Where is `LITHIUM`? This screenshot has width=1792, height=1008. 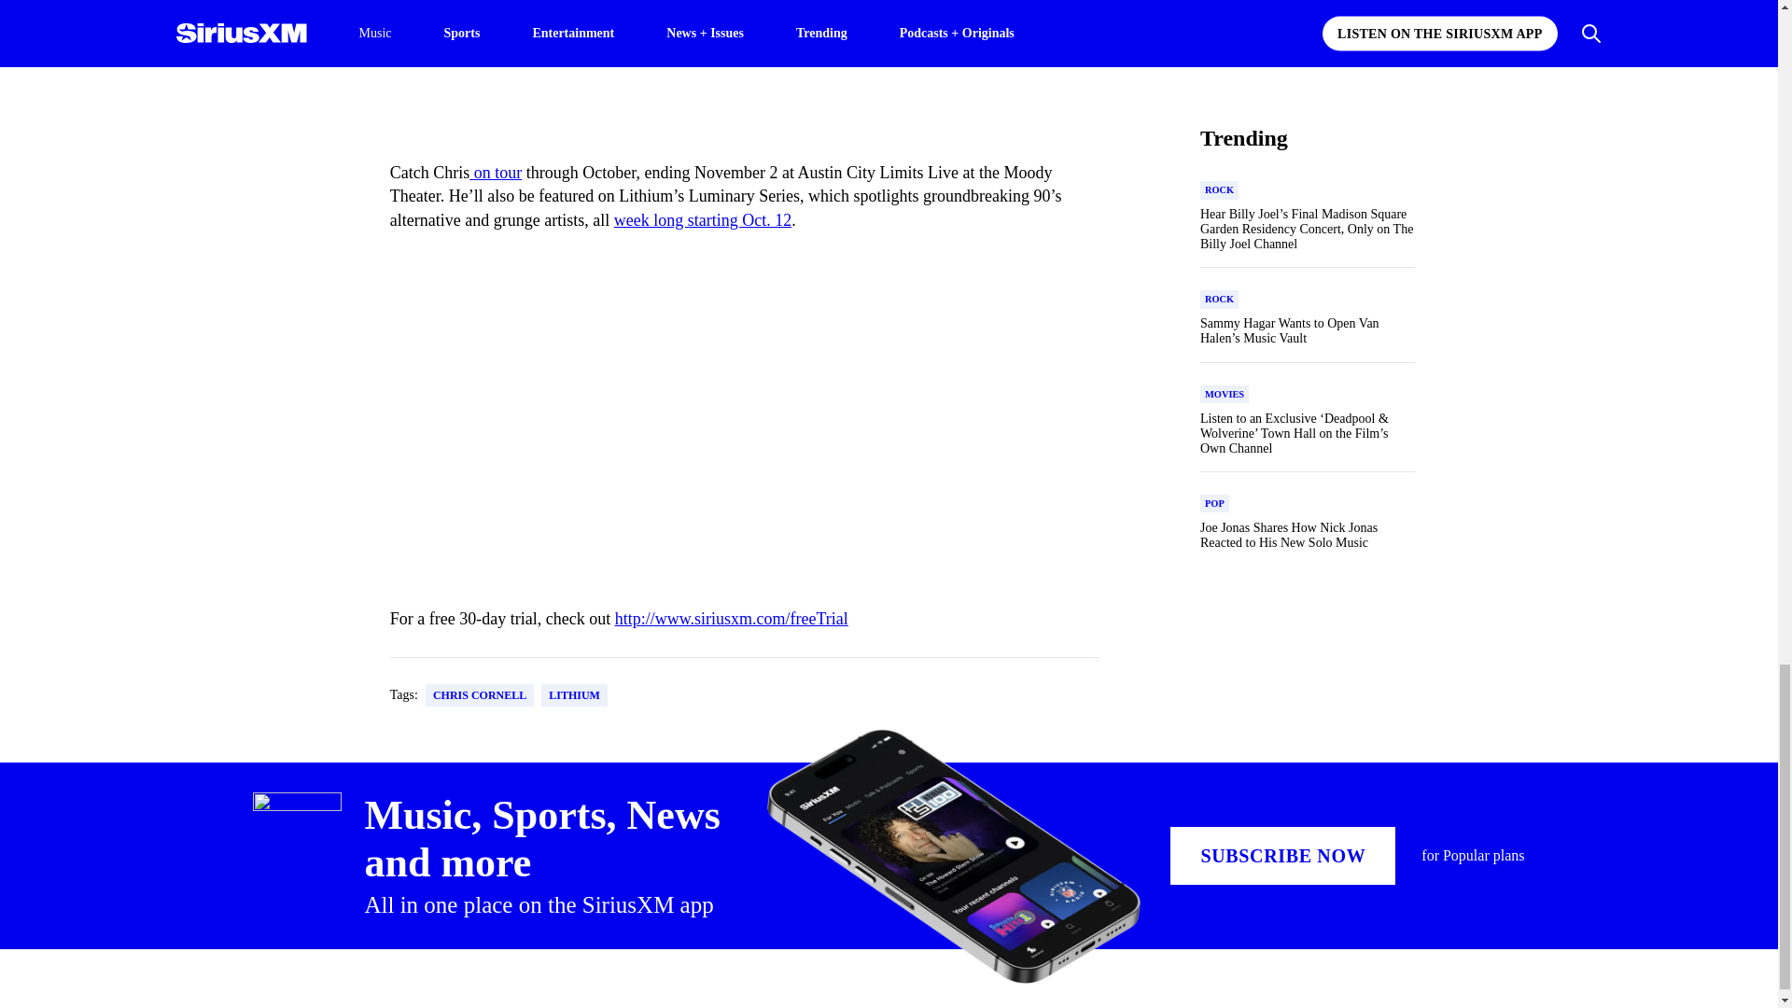
LITHIUM is located at coordinates (573, 695).